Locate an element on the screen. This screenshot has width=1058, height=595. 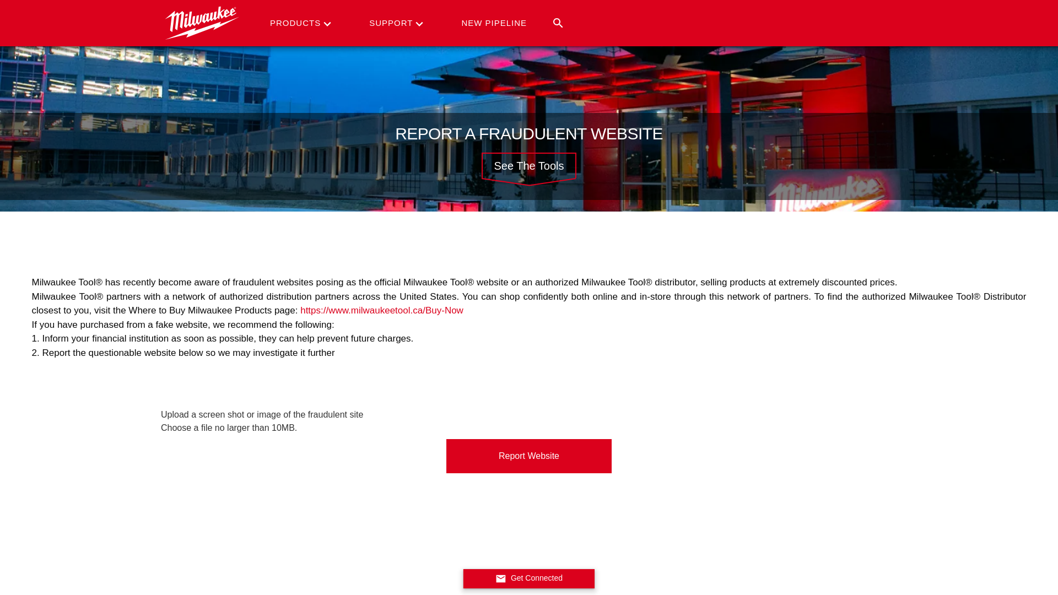
Your Account is located at coordinates (846, 5).